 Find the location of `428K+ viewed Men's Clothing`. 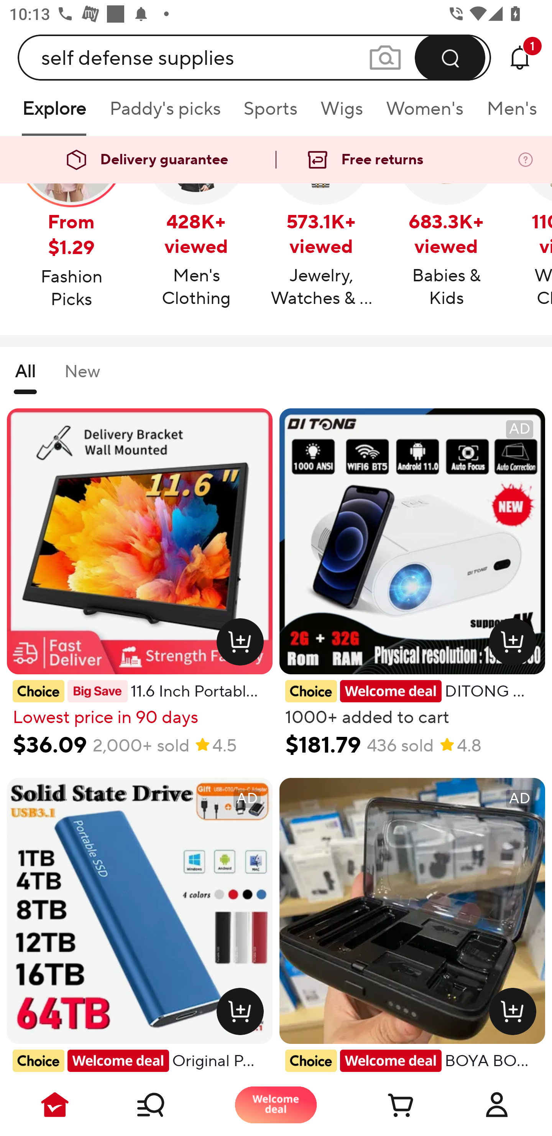

428K+ viewed Men's Clothing is located at coordinates (196, 223).